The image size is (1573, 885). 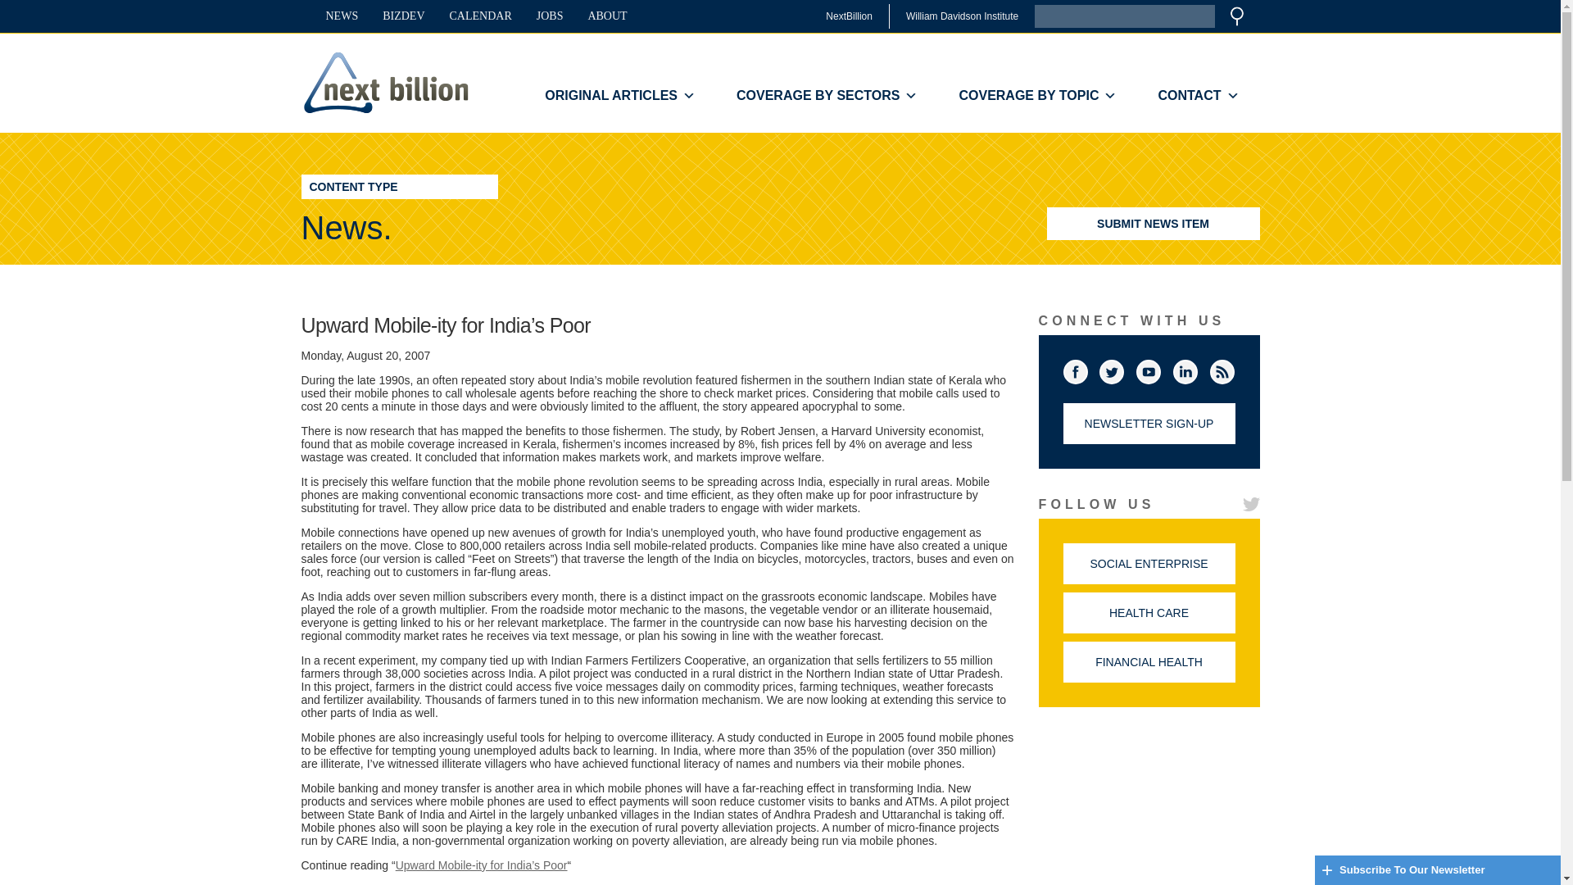 I want to click on COVERAGE BY SECTORS, so click(x=826, y=96).